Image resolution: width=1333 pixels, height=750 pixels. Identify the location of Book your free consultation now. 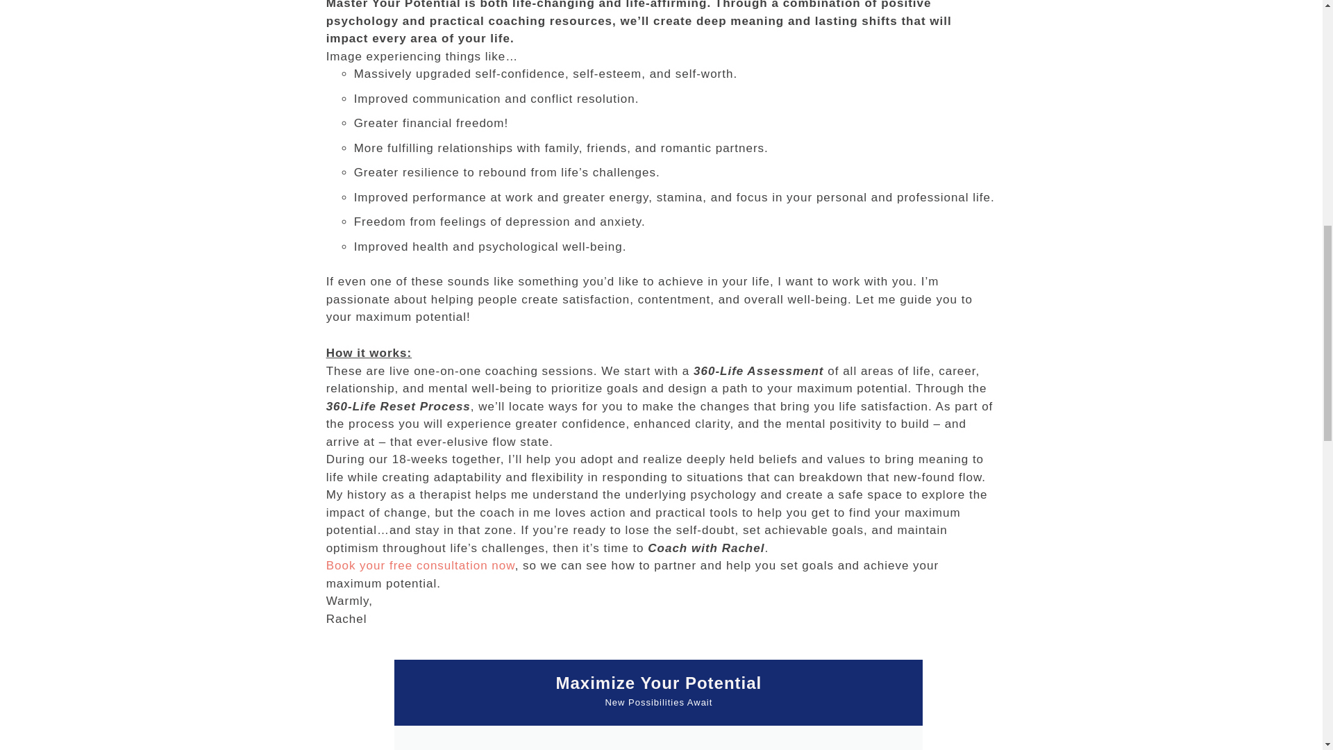
(421, 565).